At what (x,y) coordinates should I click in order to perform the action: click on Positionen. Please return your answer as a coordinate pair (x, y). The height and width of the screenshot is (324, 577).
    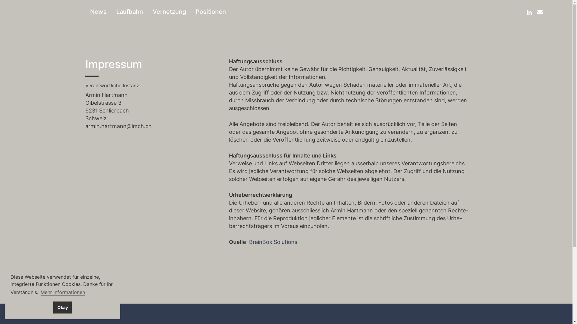
    Looking at the image, I should click on (211, 12).